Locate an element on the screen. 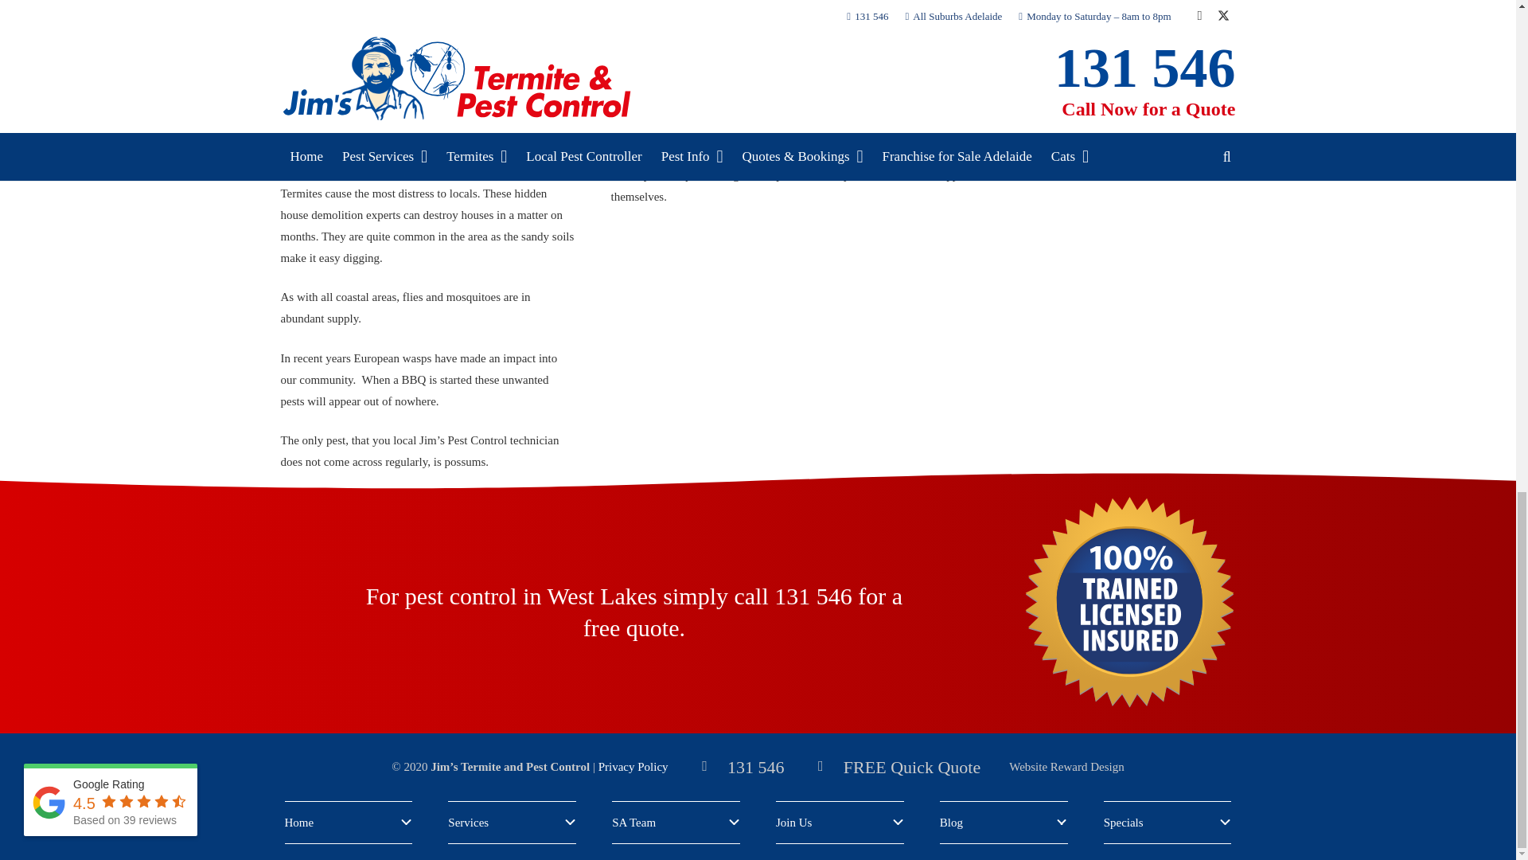  SA Team is located at coordinates (676, 822).